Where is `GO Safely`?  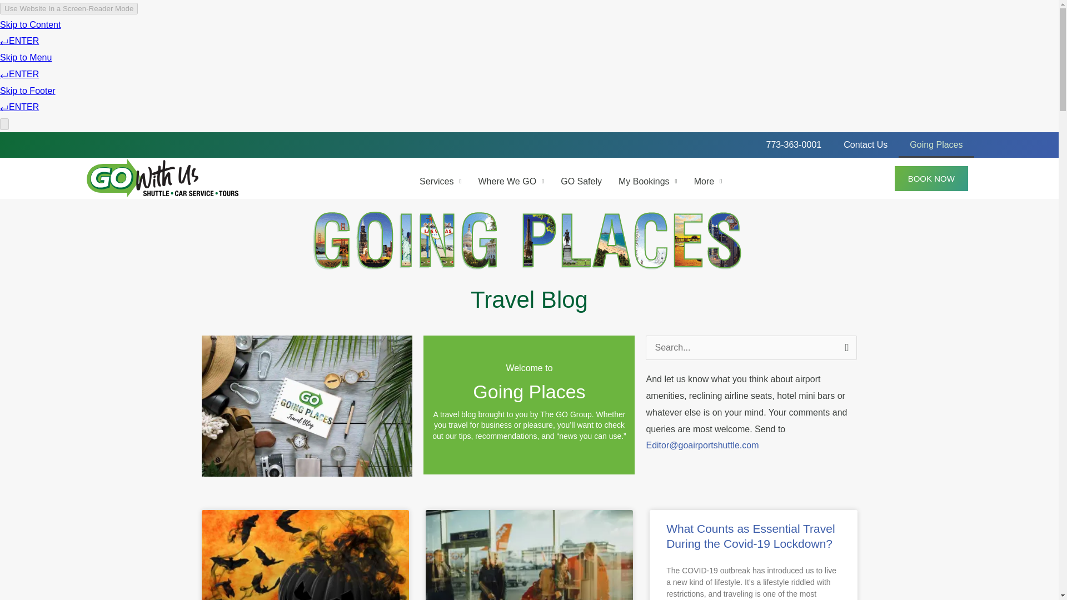
GO Safely is located at coordinates (581, 181).